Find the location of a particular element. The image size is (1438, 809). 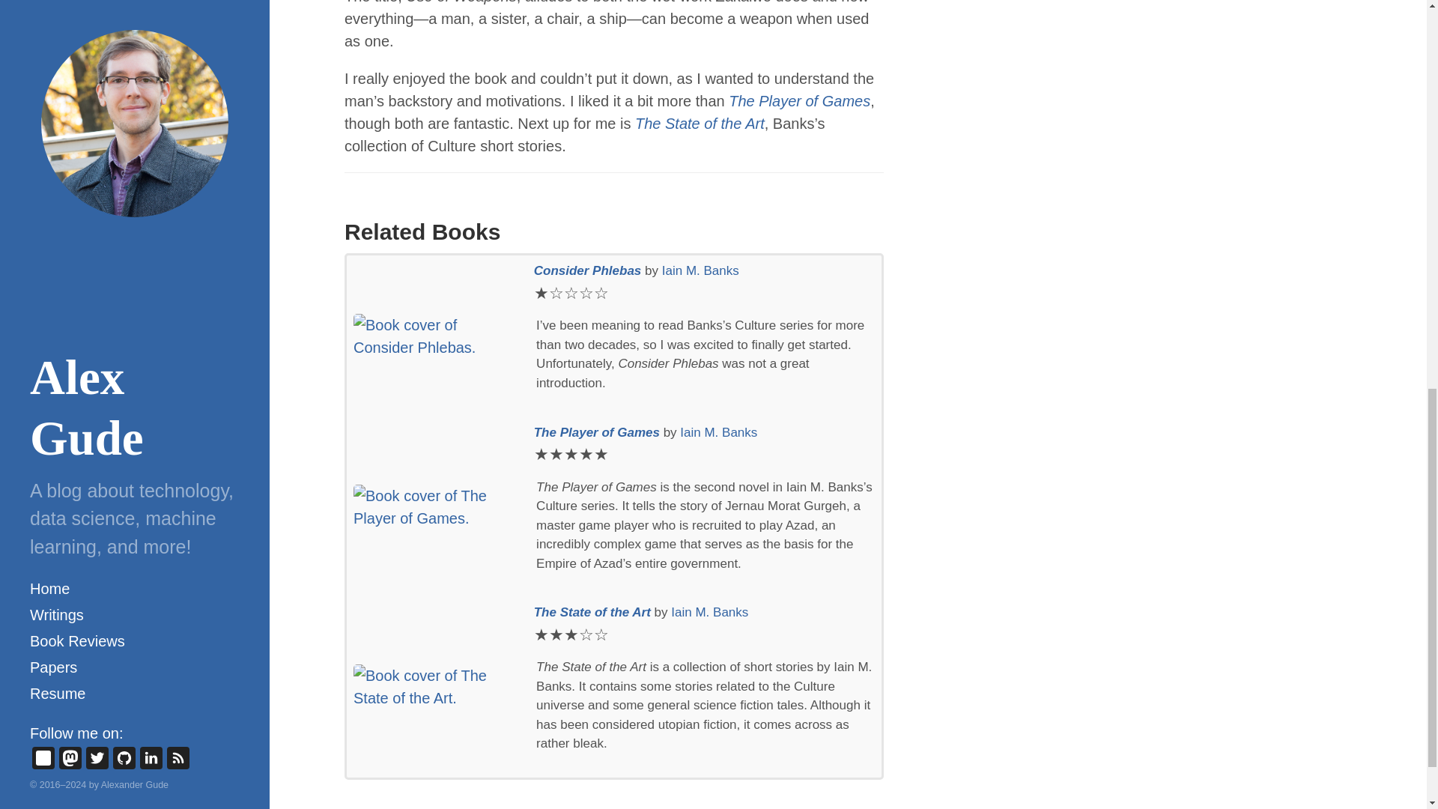

The State of the Art is located at coordinates (700, 124).